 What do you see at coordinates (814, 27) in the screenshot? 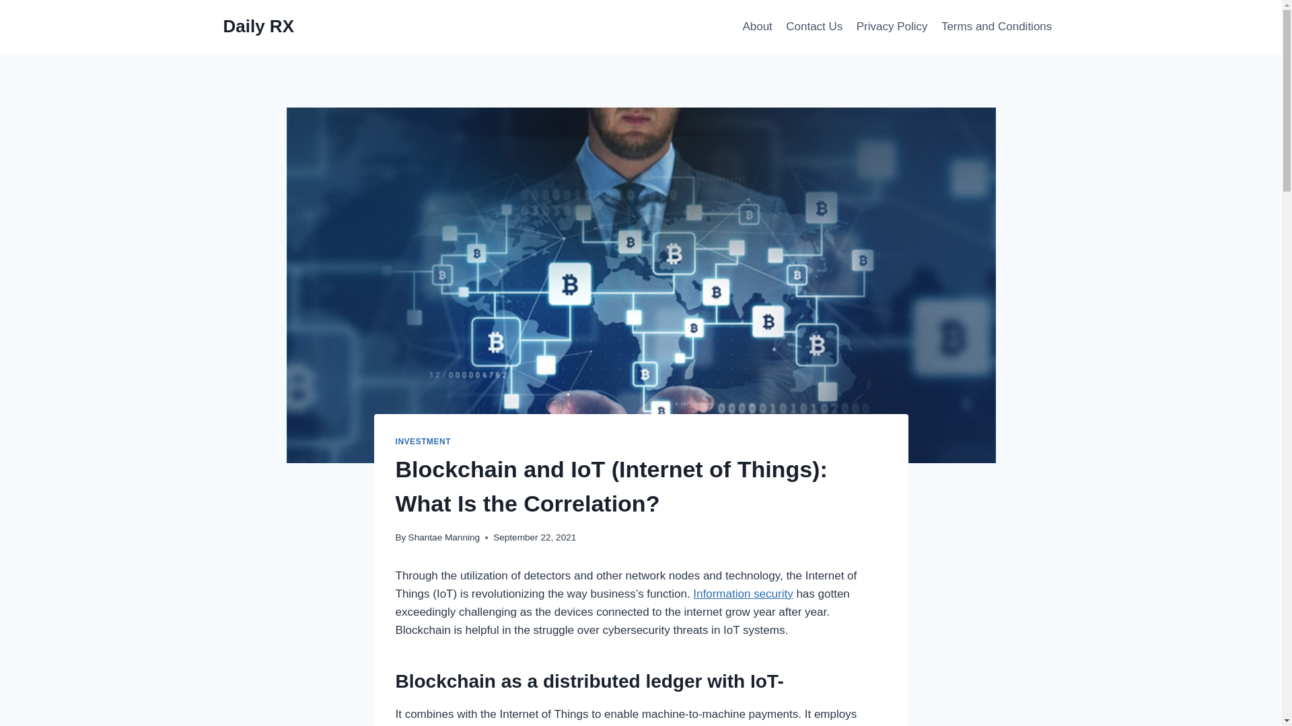
I see `Contact Us` at bounding box center [814, 27].